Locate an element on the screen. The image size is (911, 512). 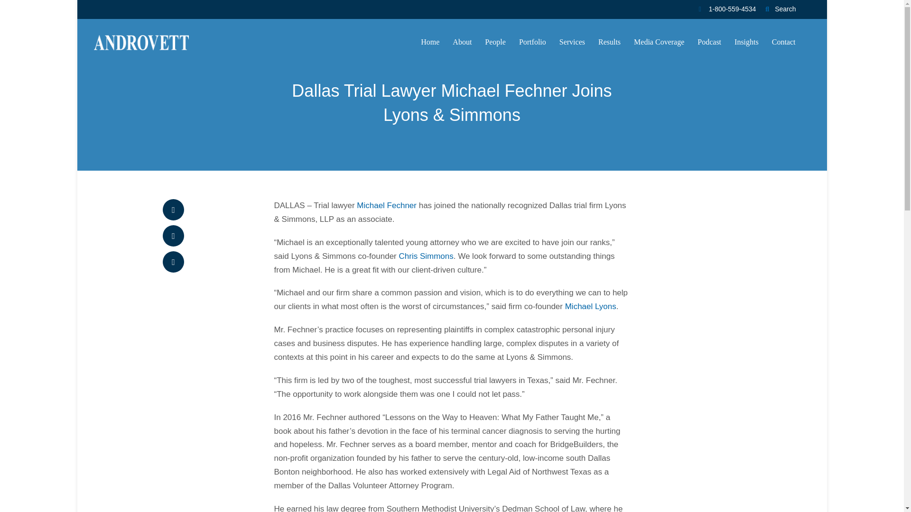
Podcast is located at coordinates (709, 43).